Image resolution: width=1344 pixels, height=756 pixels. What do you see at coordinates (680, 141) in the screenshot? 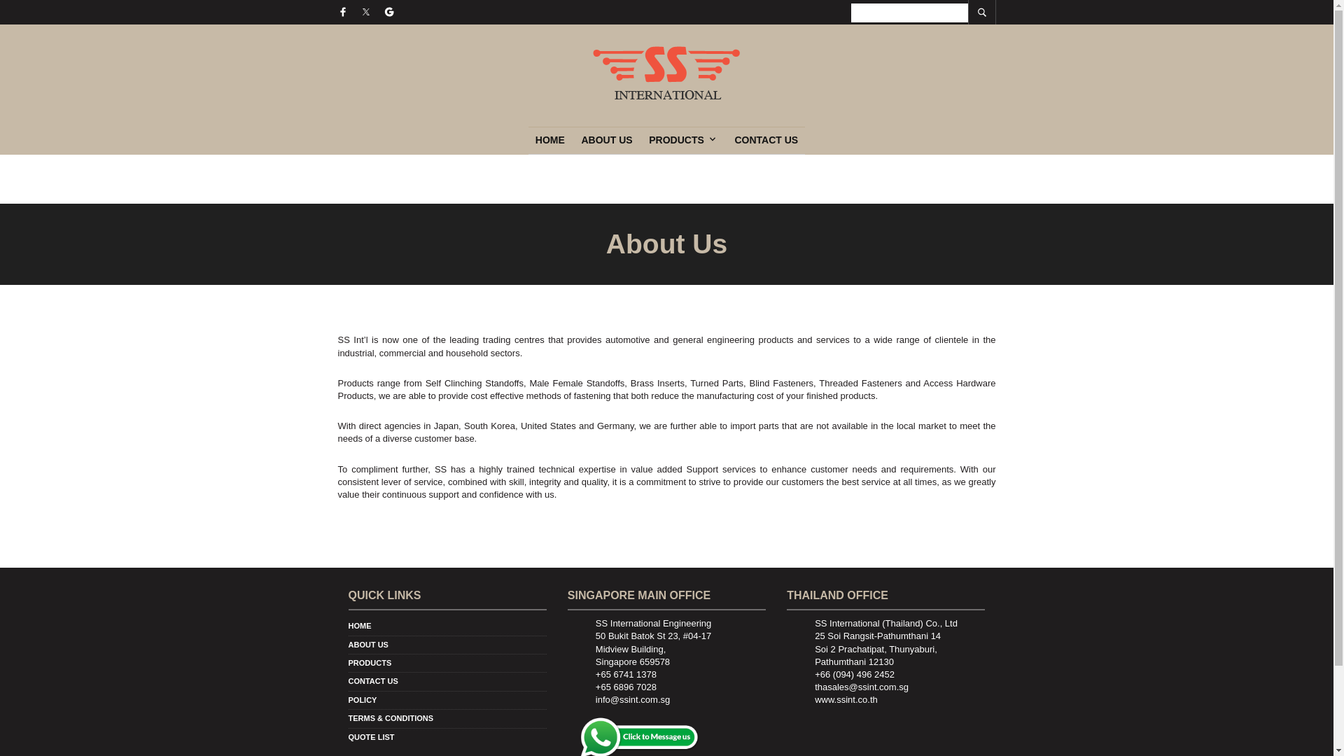
I see `PRODUCTS` at bounding box center [680, 141].